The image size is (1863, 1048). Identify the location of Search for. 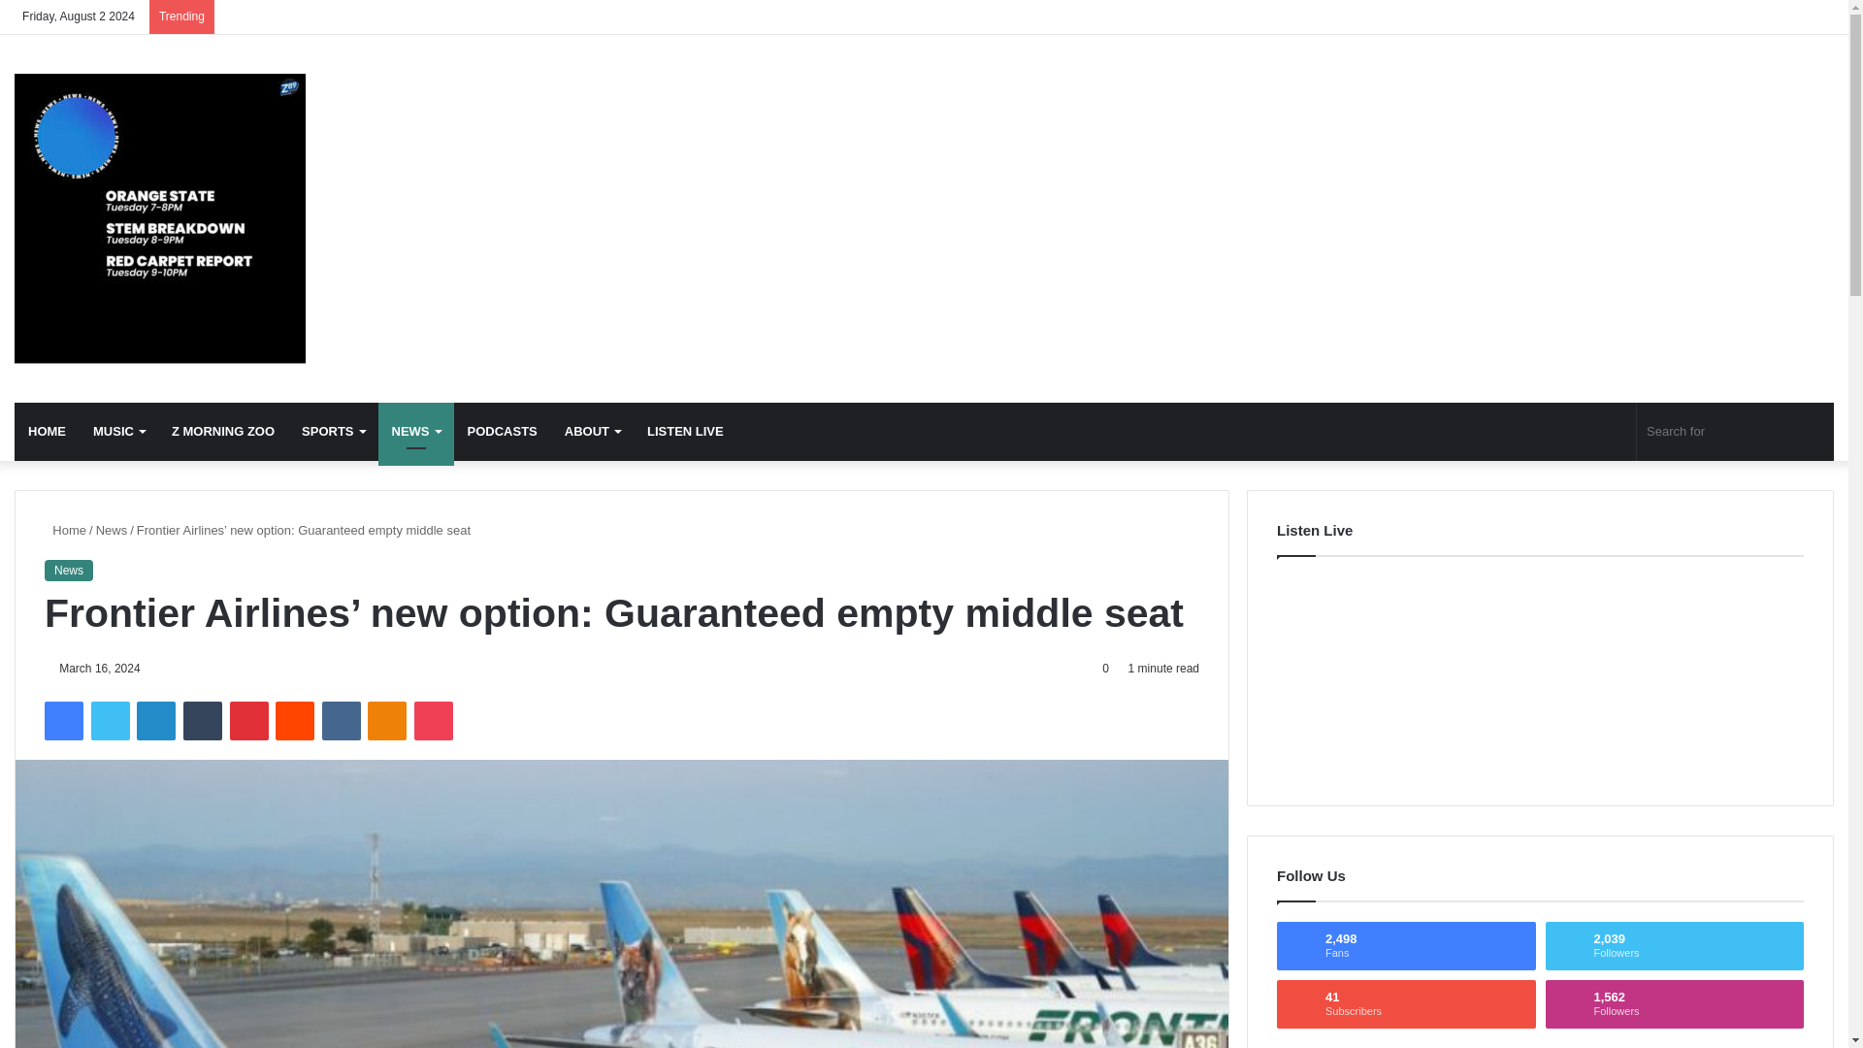
(1735, 431).